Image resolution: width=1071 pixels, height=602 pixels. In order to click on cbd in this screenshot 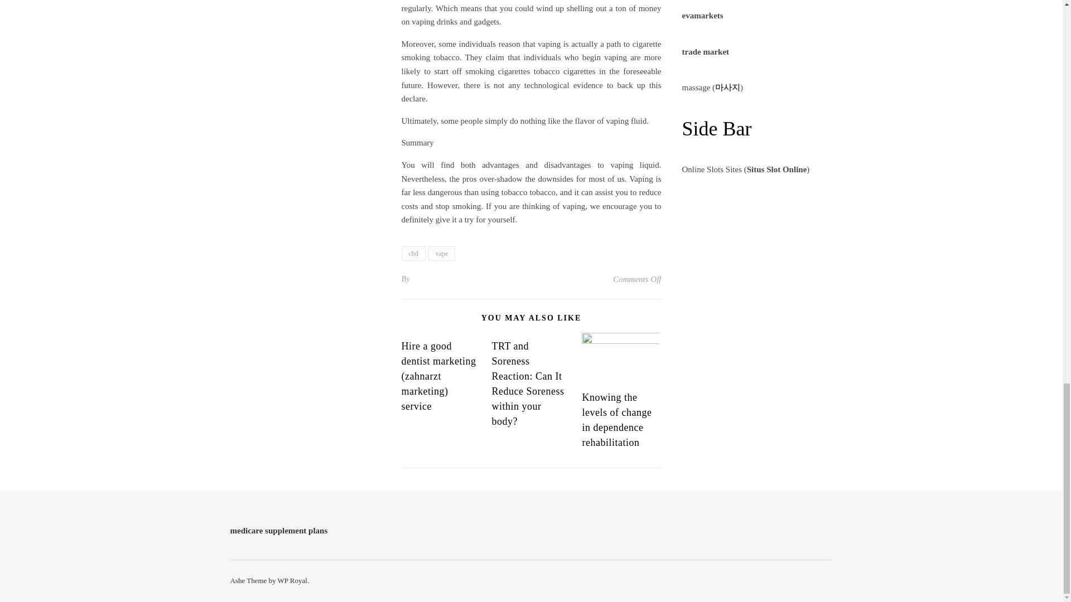, I will do `click(413, 253)`.